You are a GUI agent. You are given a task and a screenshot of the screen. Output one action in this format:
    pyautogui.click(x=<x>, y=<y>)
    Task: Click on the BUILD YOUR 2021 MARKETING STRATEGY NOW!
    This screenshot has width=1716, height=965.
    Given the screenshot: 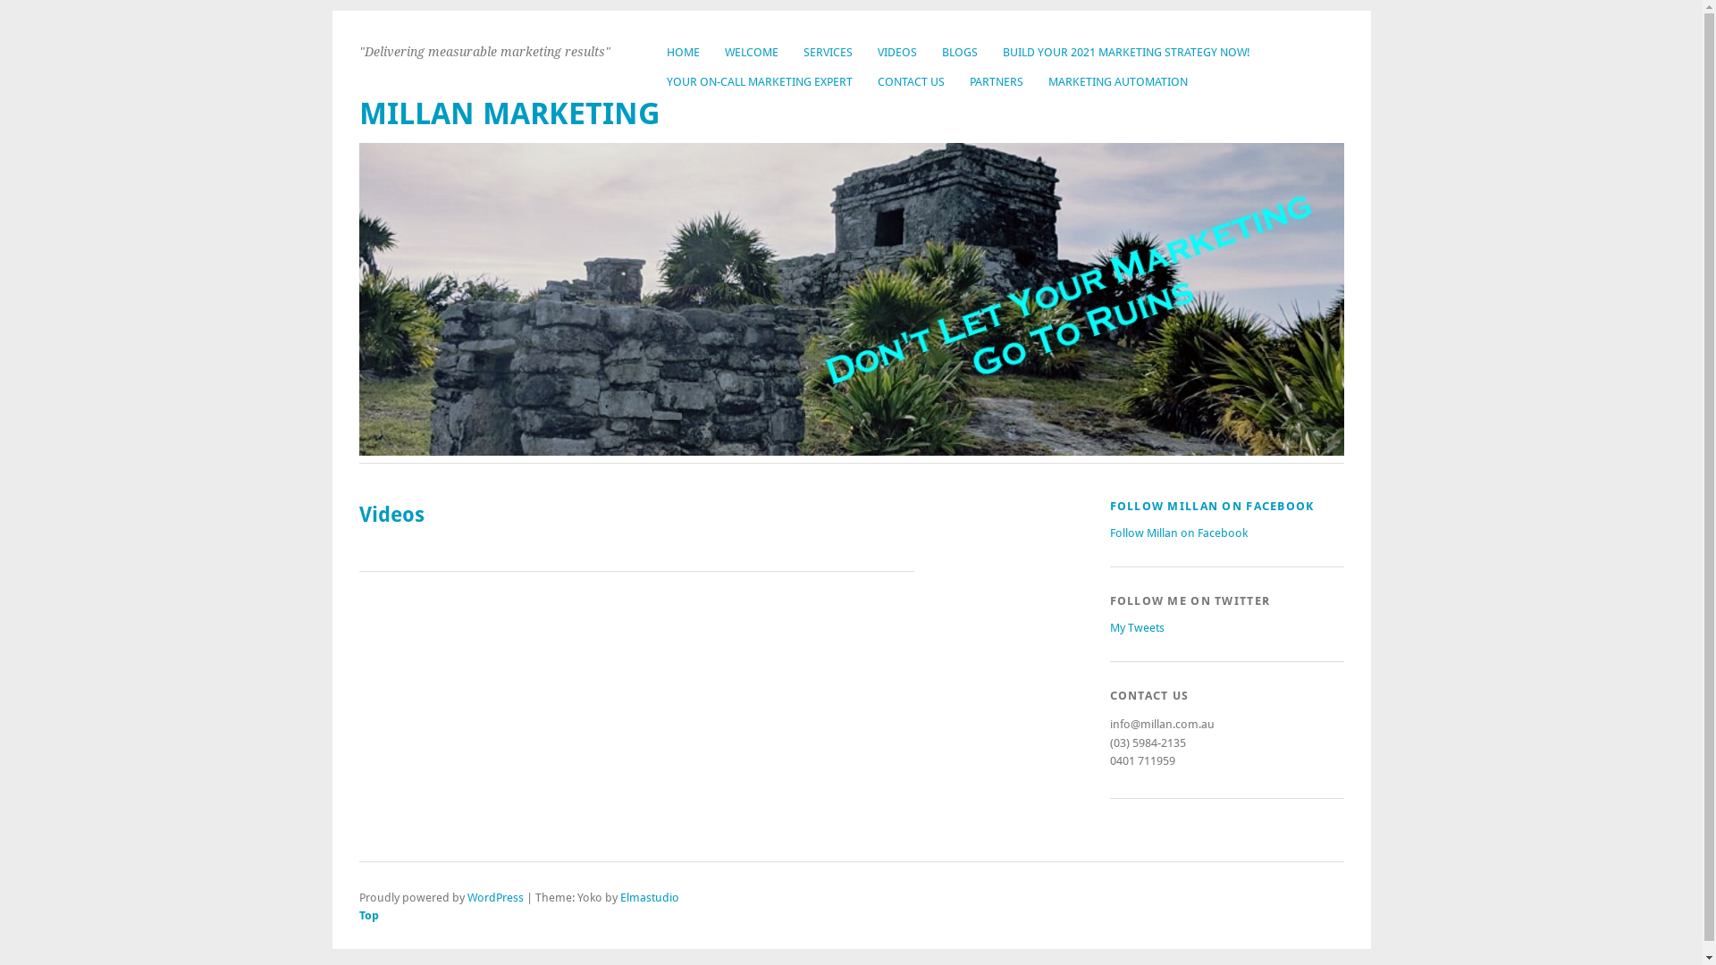 What is the action you would take?
    pyautogui.click(x=1126, y=52)
    